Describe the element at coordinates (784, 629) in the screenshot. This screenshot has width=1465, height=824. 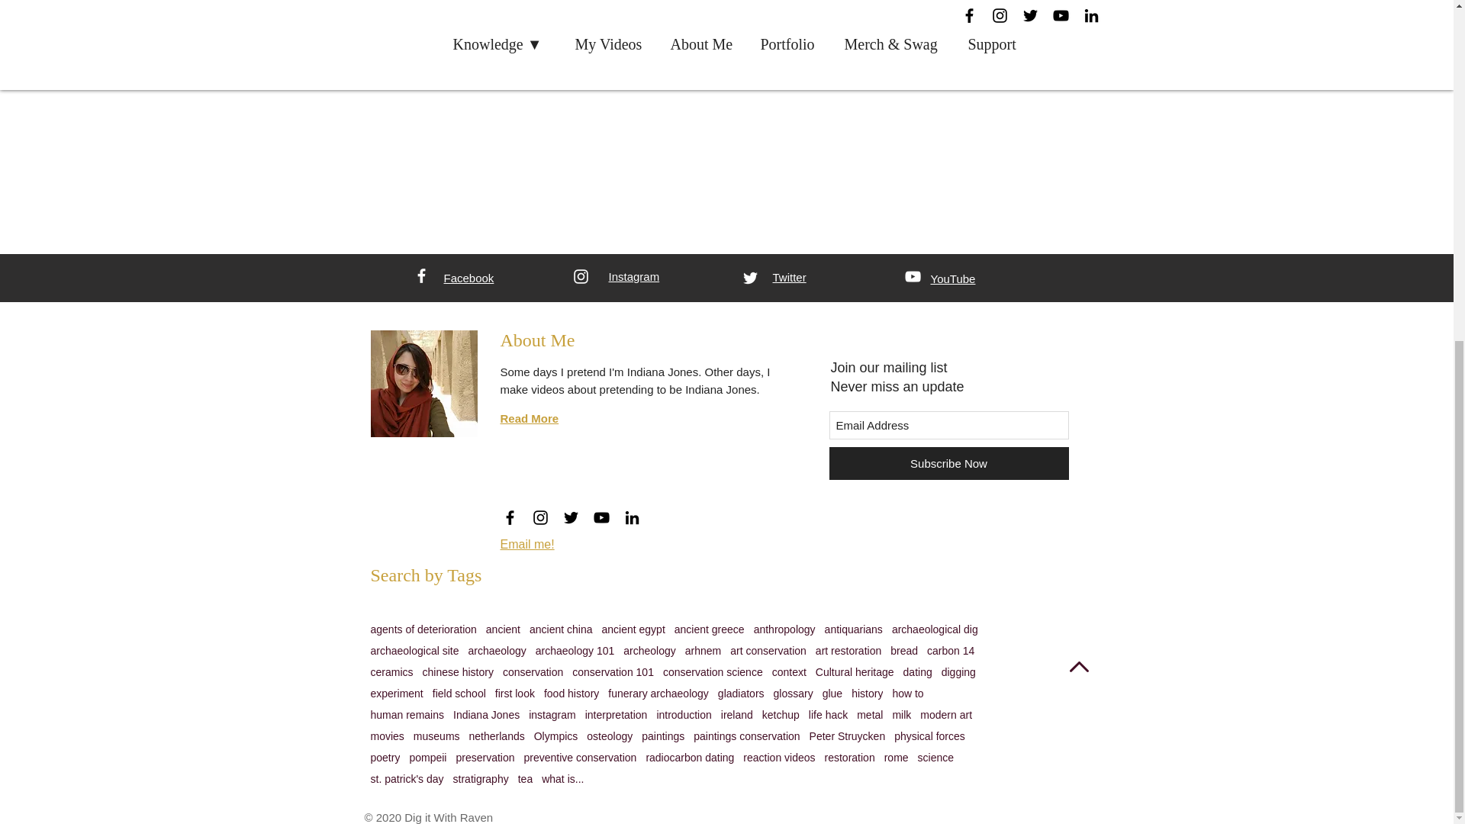
I see `anthropology` at that location.